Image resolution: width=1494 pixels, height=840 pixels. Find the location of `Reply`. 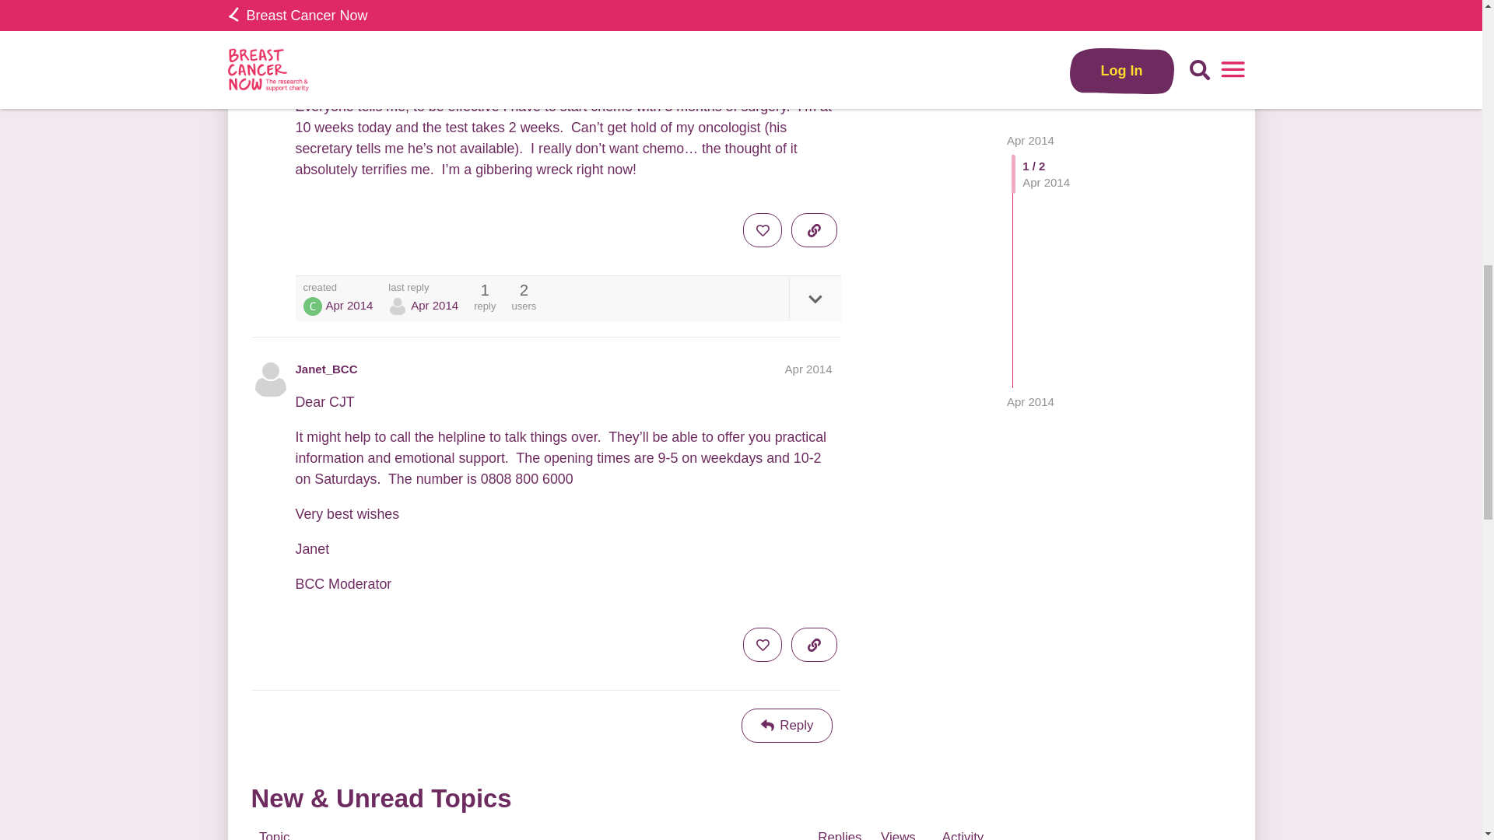

Reply is located at coordinates (787, 725).